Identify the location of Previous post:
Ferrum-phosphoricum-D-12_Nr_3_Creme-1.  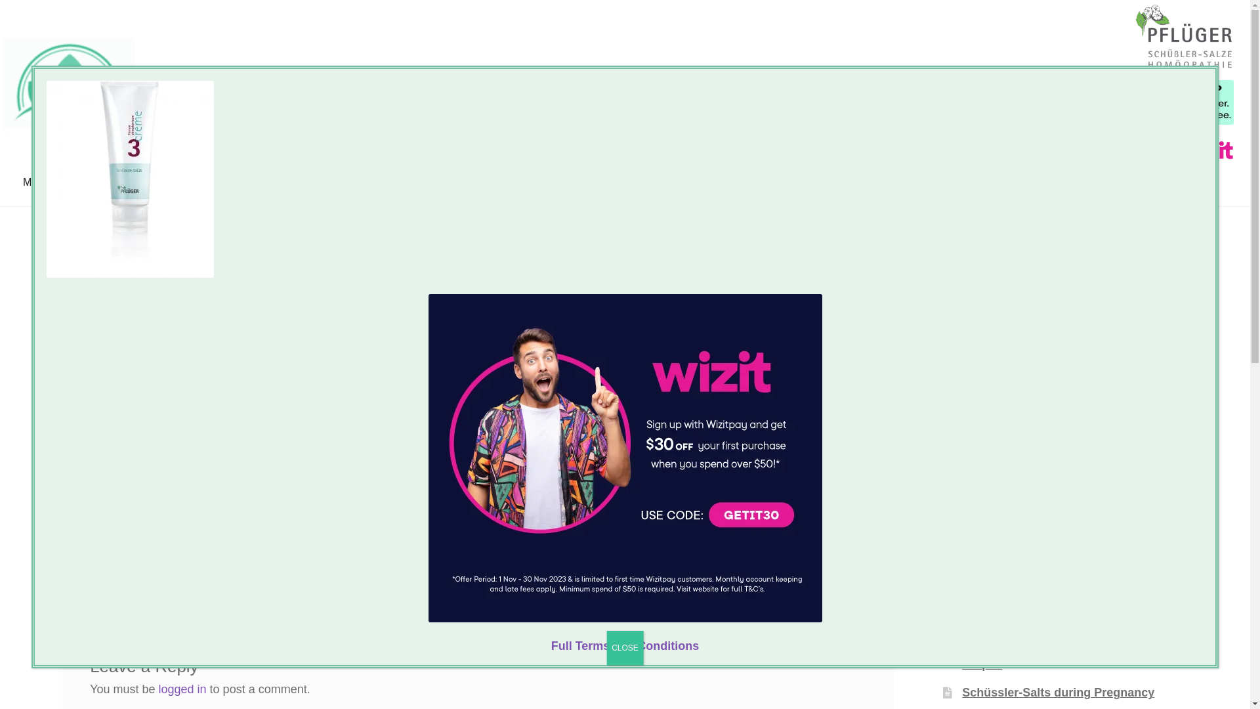
(172, 562).